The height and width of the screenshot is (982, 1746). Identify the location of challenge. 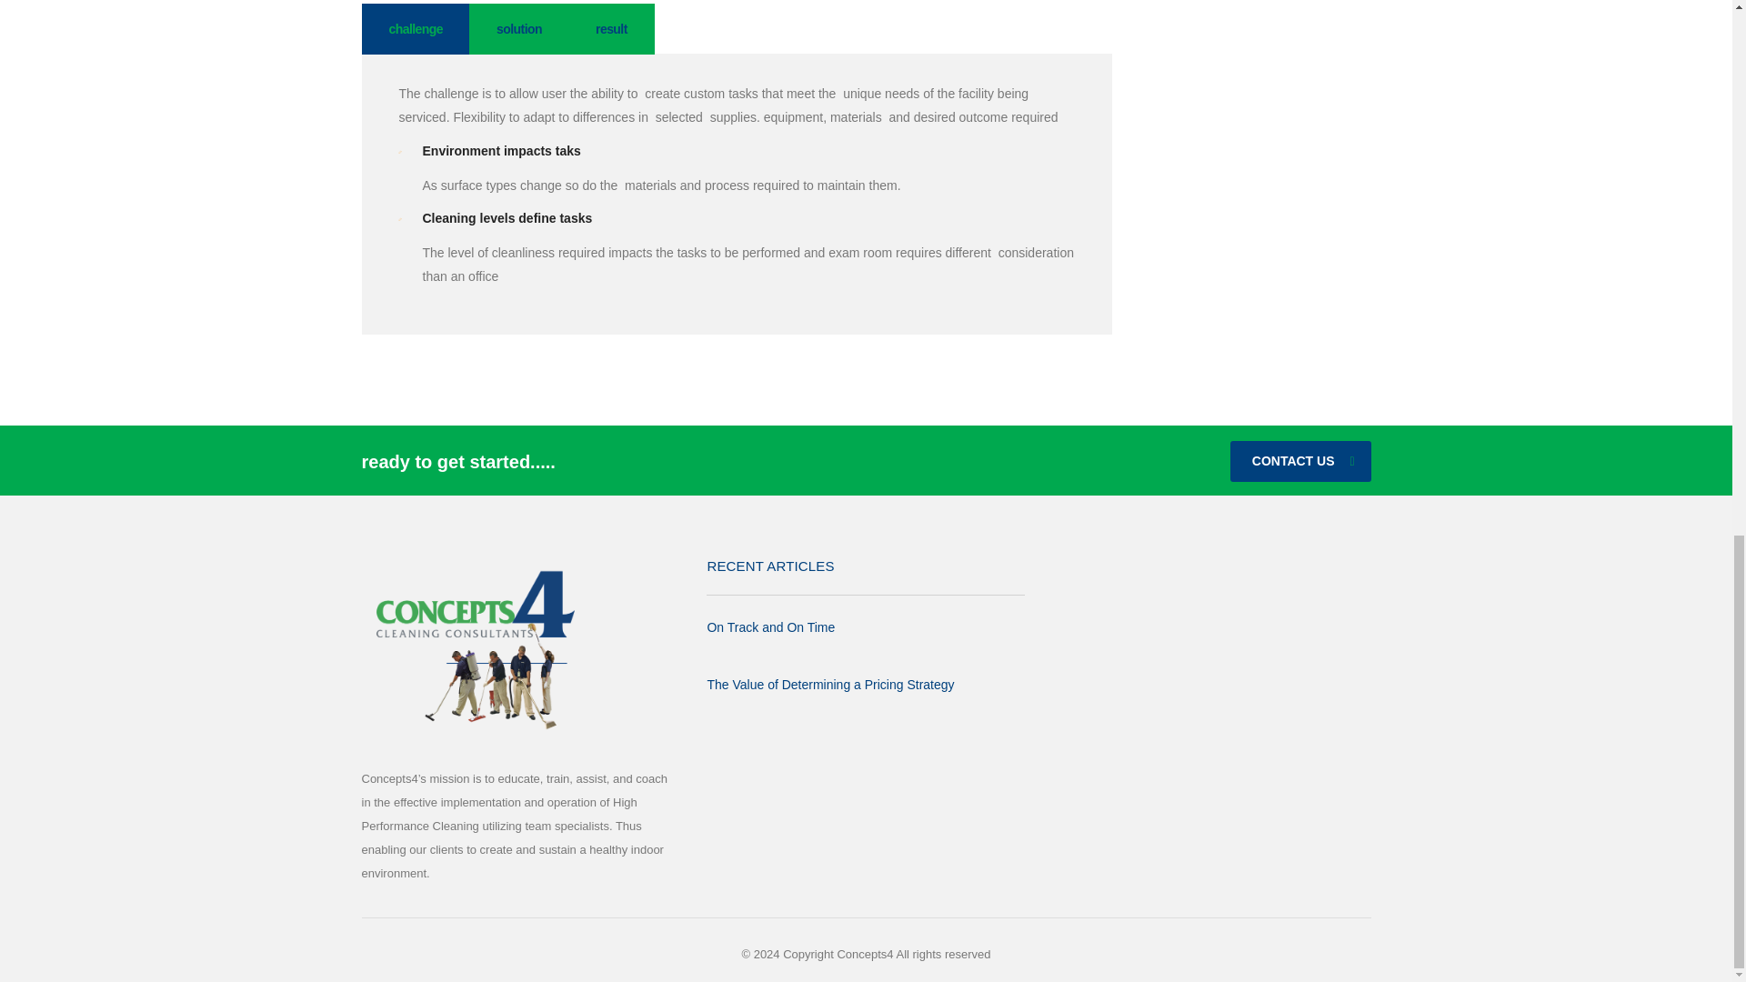
(416, 29).